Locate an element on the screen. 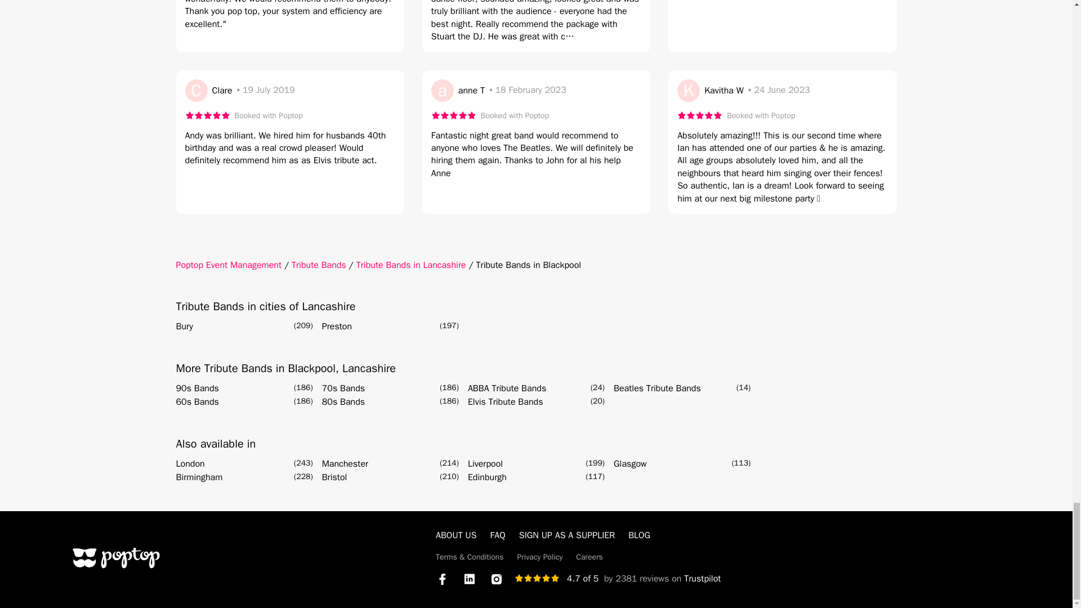 This screenshot has width=1081, height=608. 60s Bands is located at coordinates (196, 402).